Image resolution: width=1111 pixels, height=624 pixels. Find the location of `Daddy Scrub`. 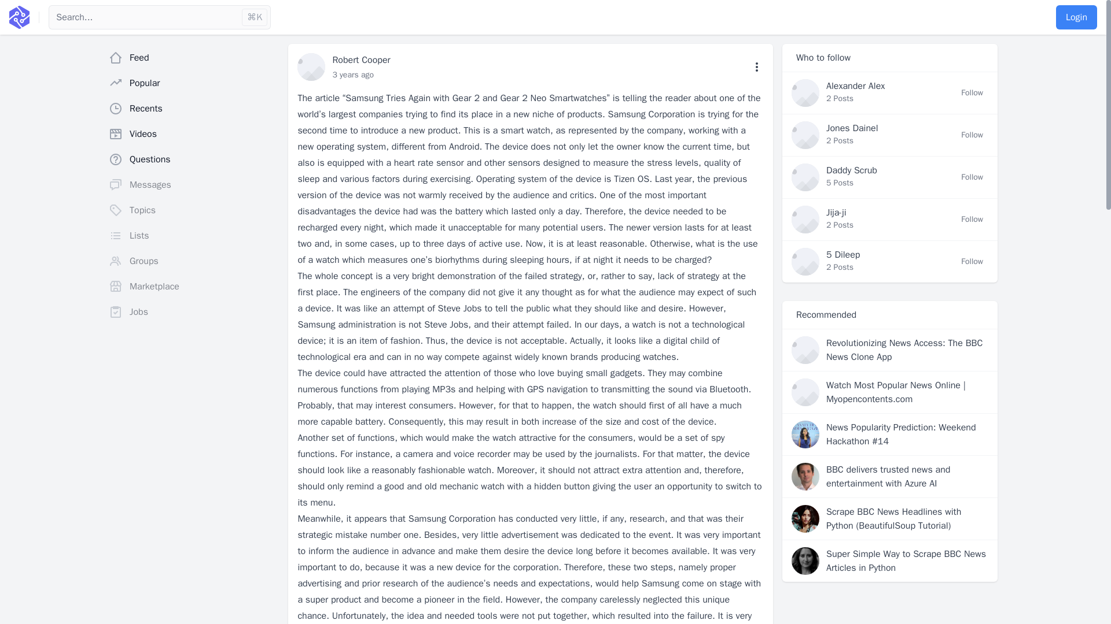

Daddy Scrub is located at coordinates (852, 170).